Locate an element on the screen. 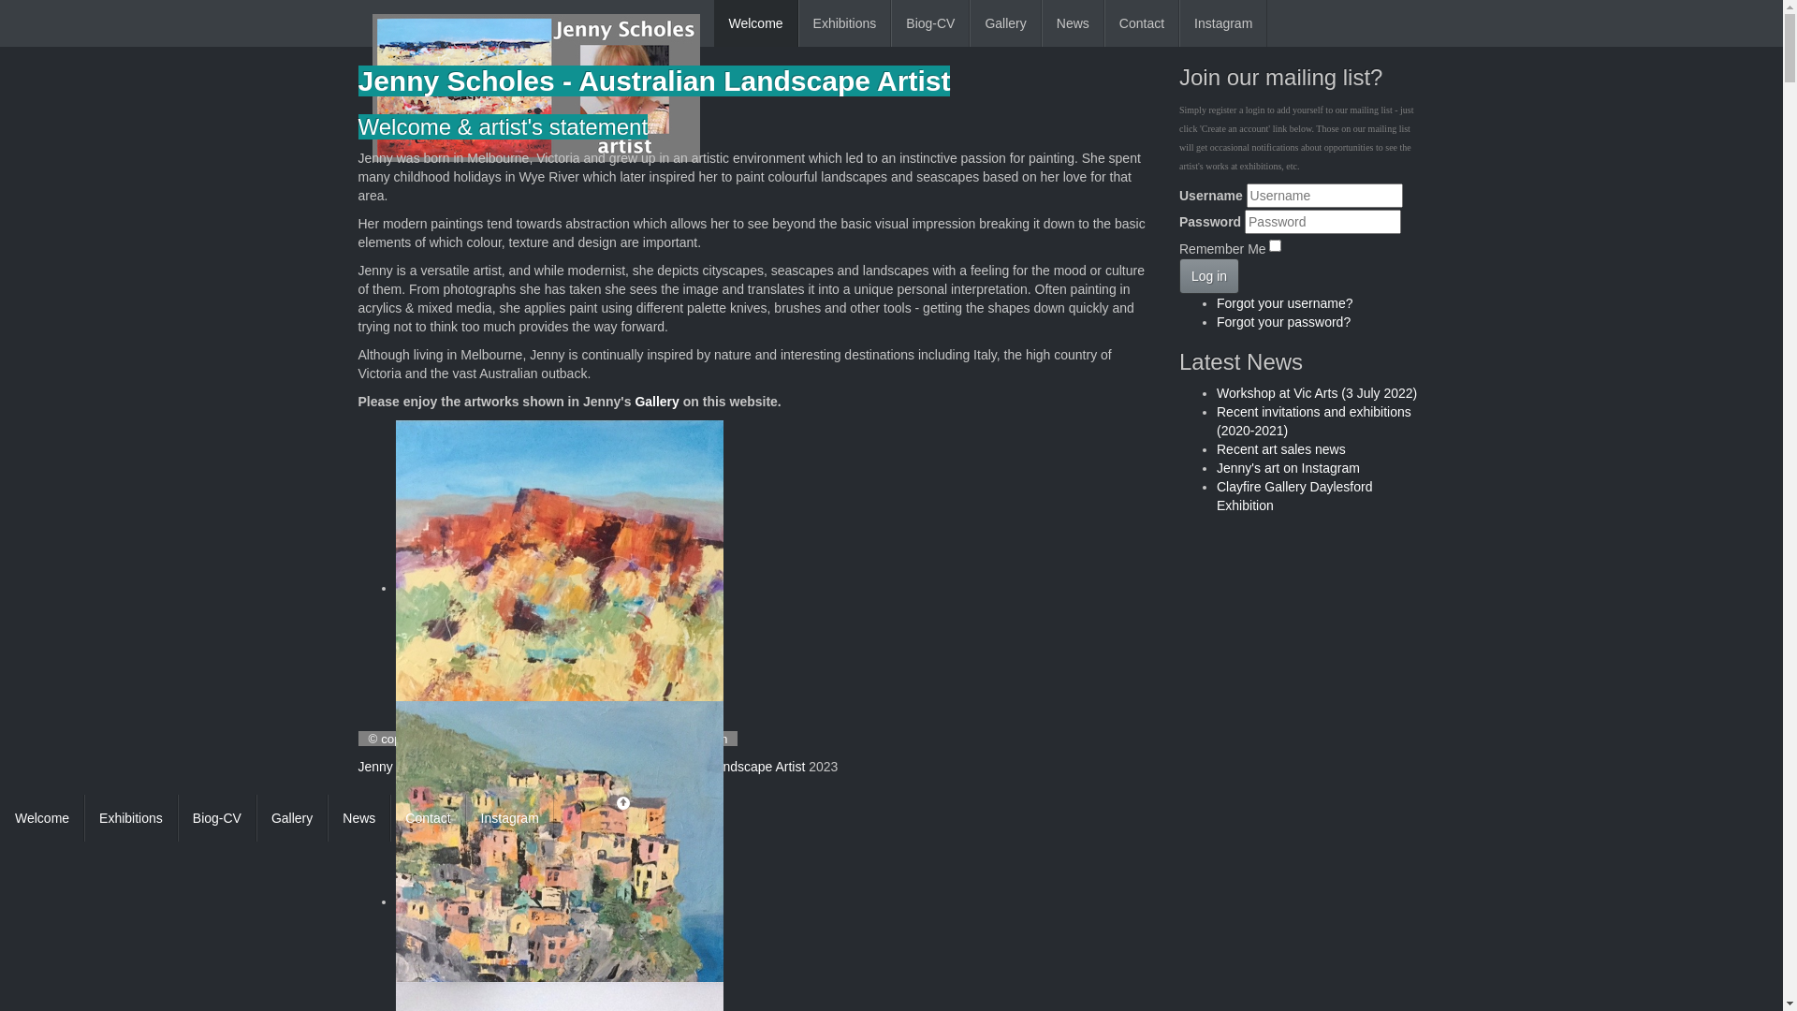 The height and width of the screenshot is (1011, 1797). Biog-CV is located at coordinates (217, 818).